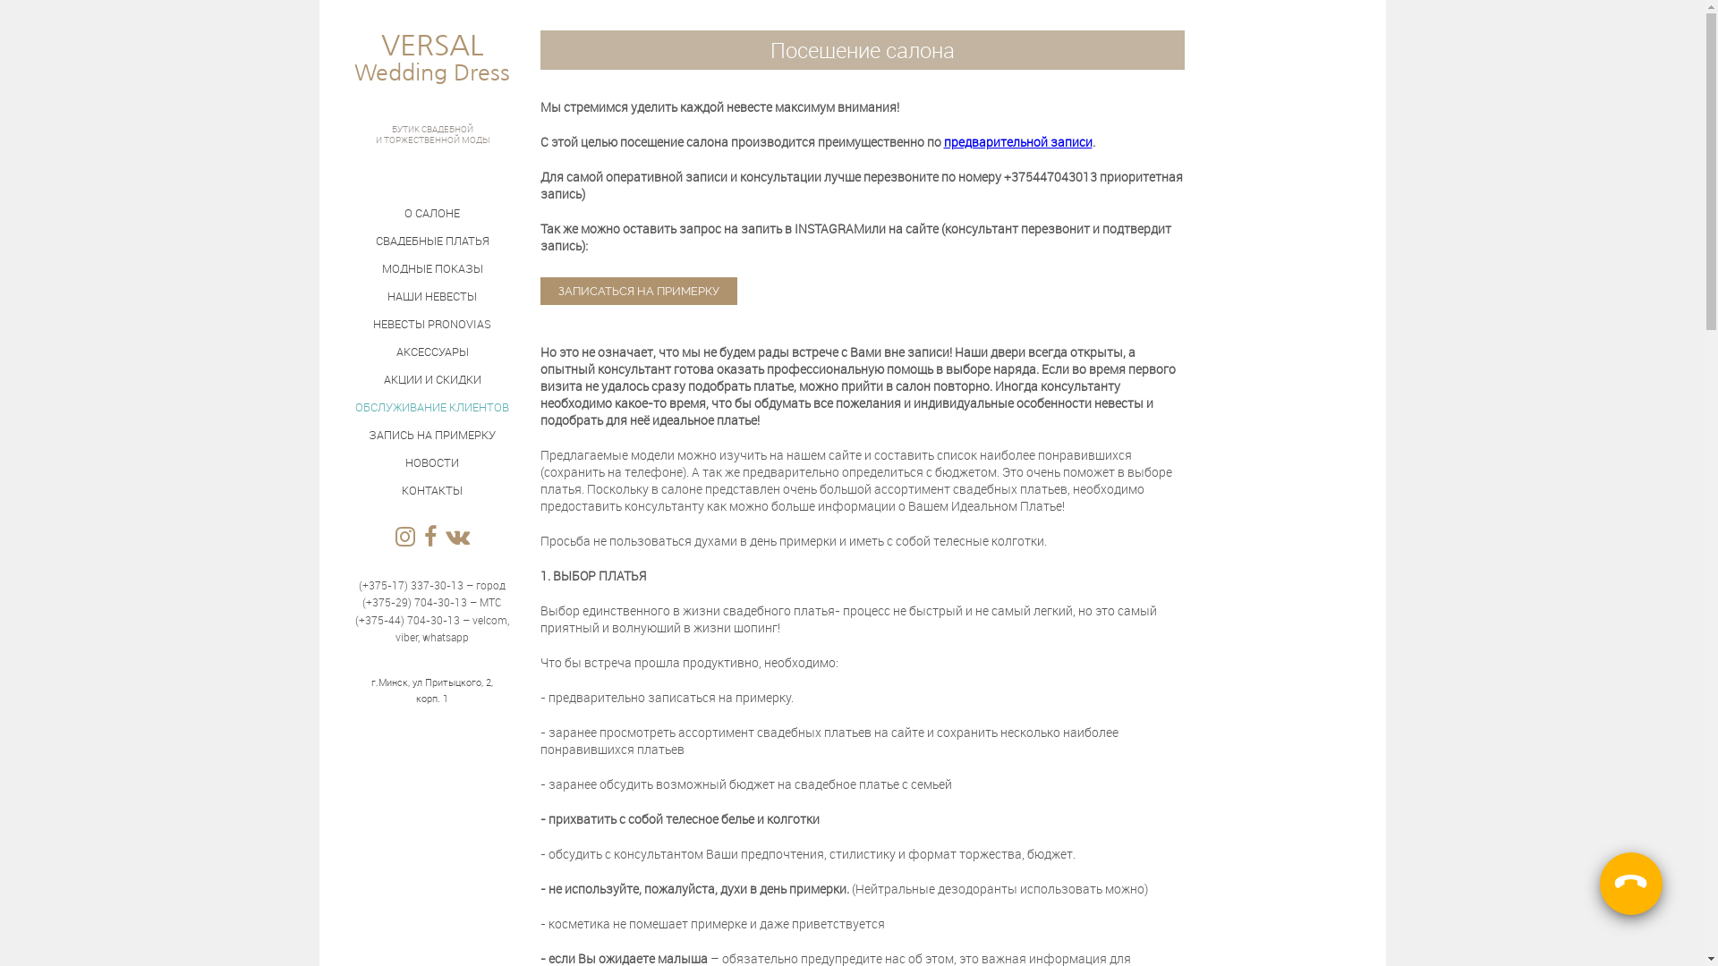 This screenshot has height=966, width=1718. I want to click on VERSAL
Wedding Dress, so click(431, 75).